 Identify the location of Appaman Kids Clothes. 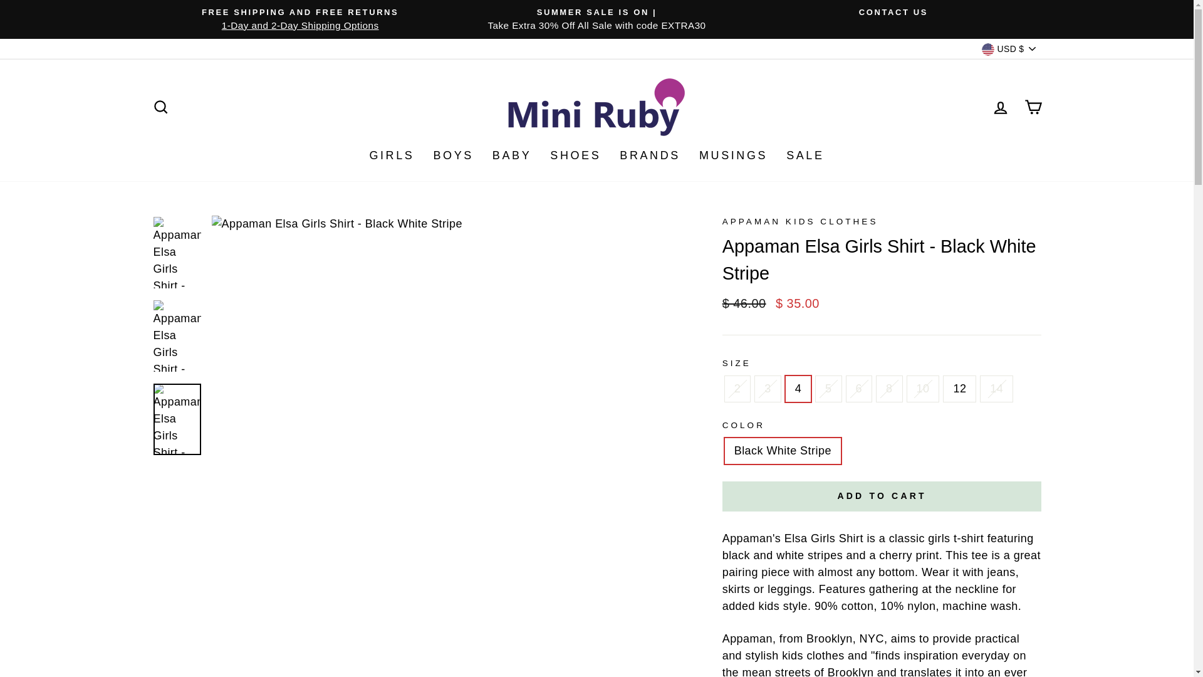
(747, 638).